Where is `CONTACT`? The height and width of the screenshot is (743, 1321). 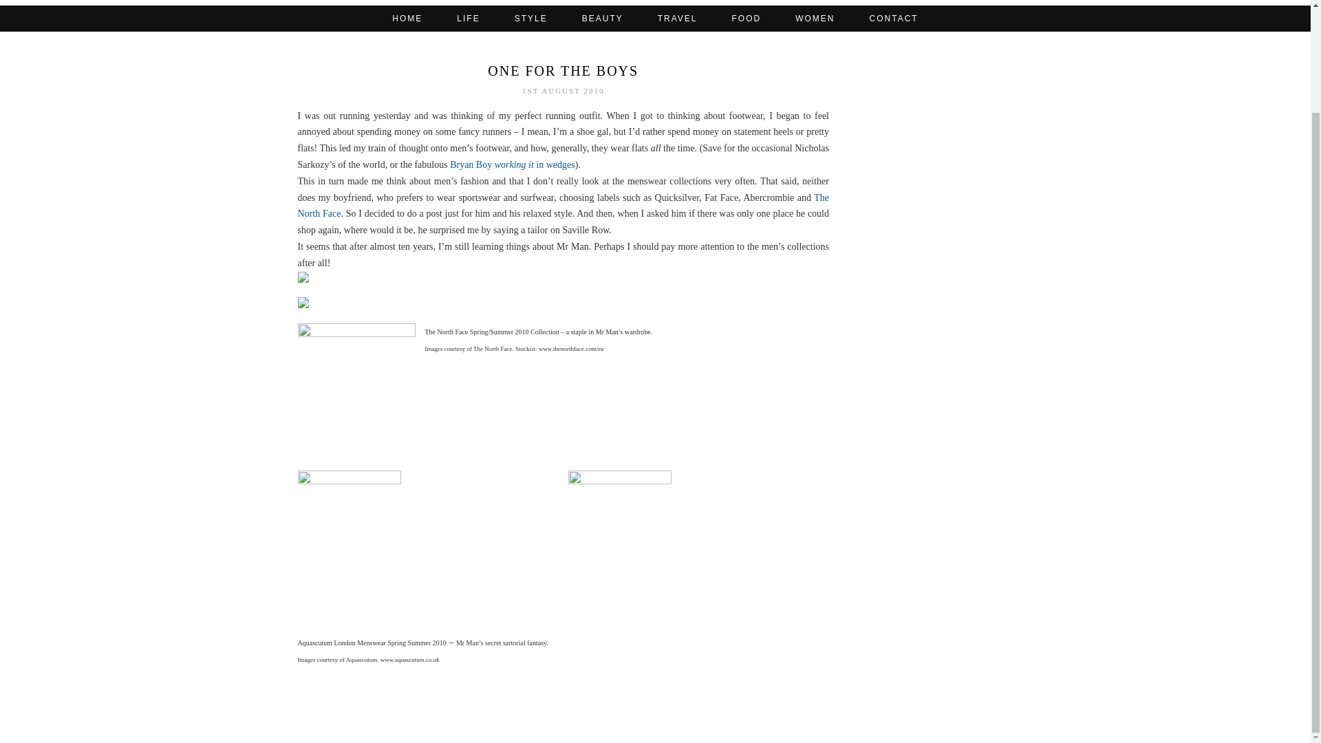 CONTACT is located at coordinates (893, 18).